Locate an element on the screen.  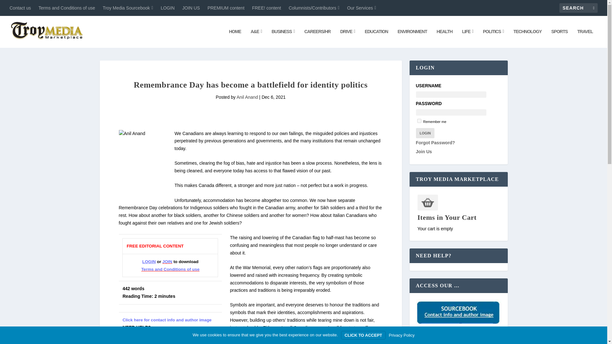
Shopping Cart is located at coordinates (428, 203).